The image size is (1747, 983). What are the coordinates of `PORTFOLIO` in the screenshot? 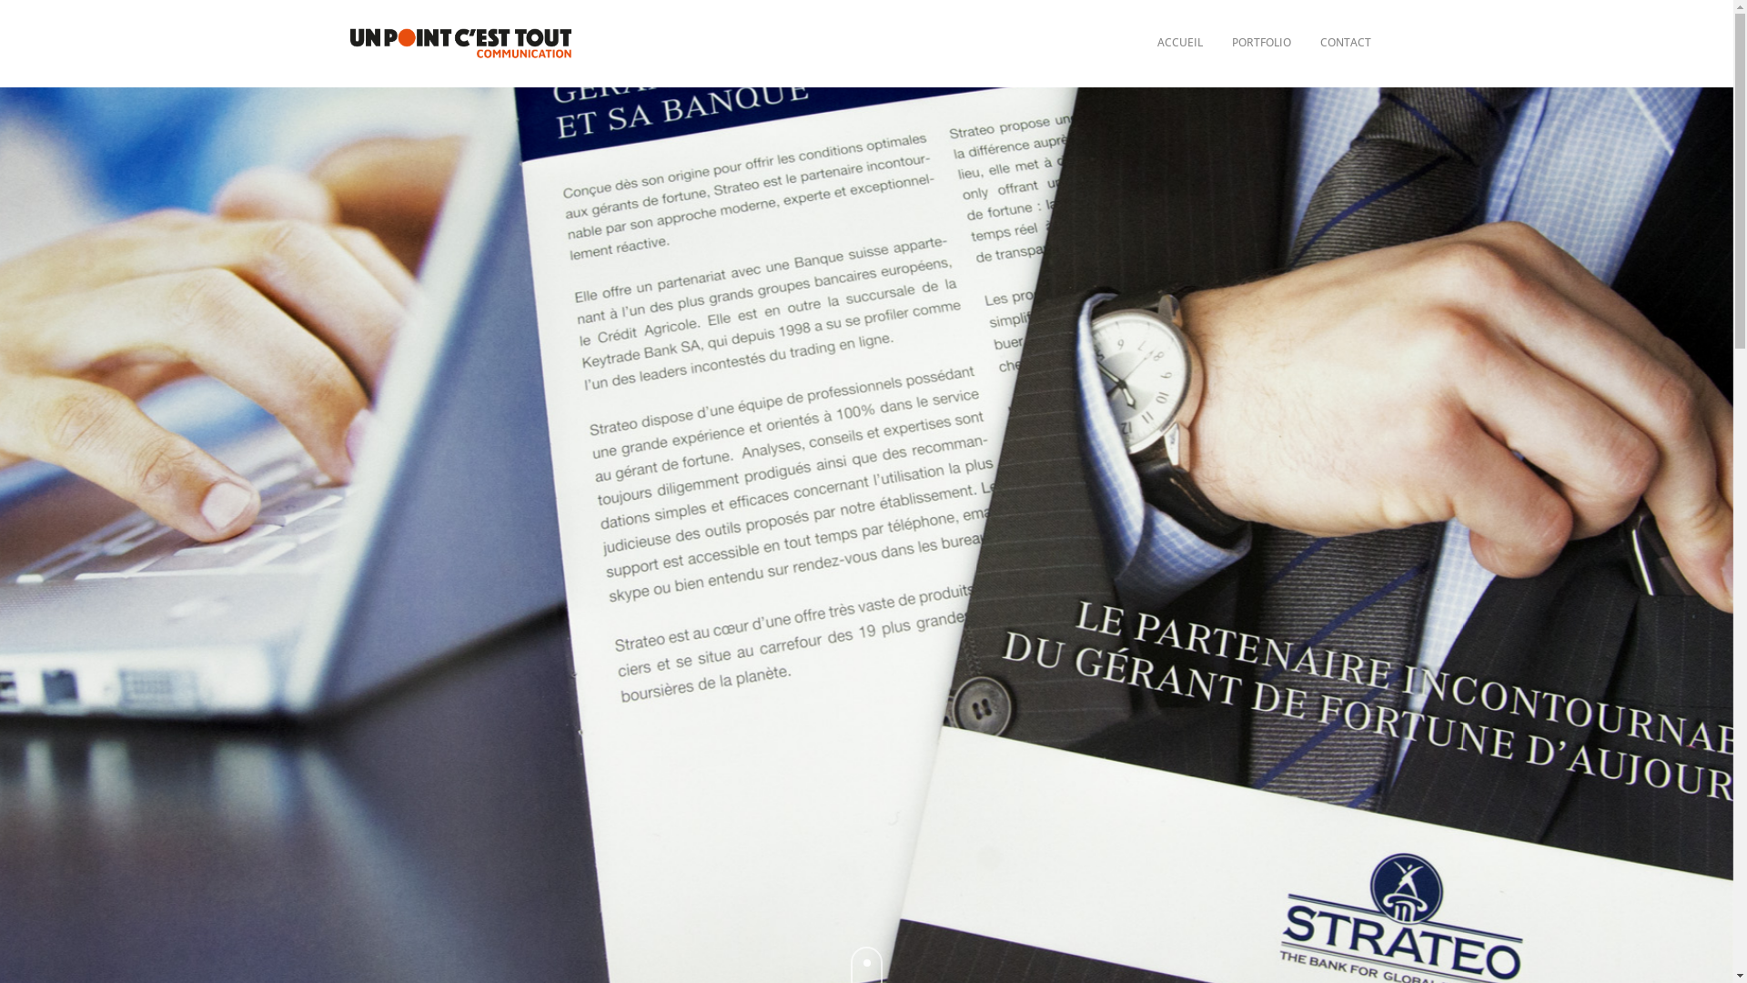 It's located at (1261, 43).